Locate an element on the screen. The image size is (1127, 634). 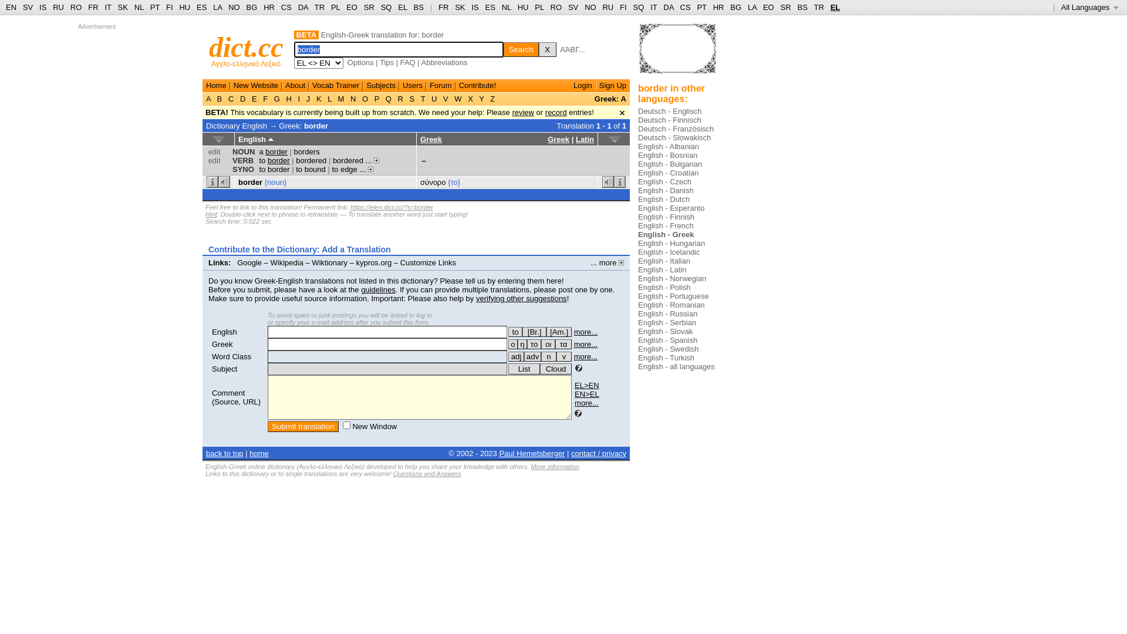
for verbs is located at coordinates (515, 332).